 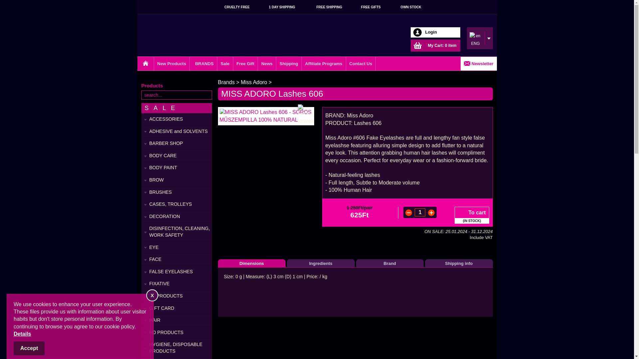 I want to click on FREE GIFTS, so click(x=367, y=7).